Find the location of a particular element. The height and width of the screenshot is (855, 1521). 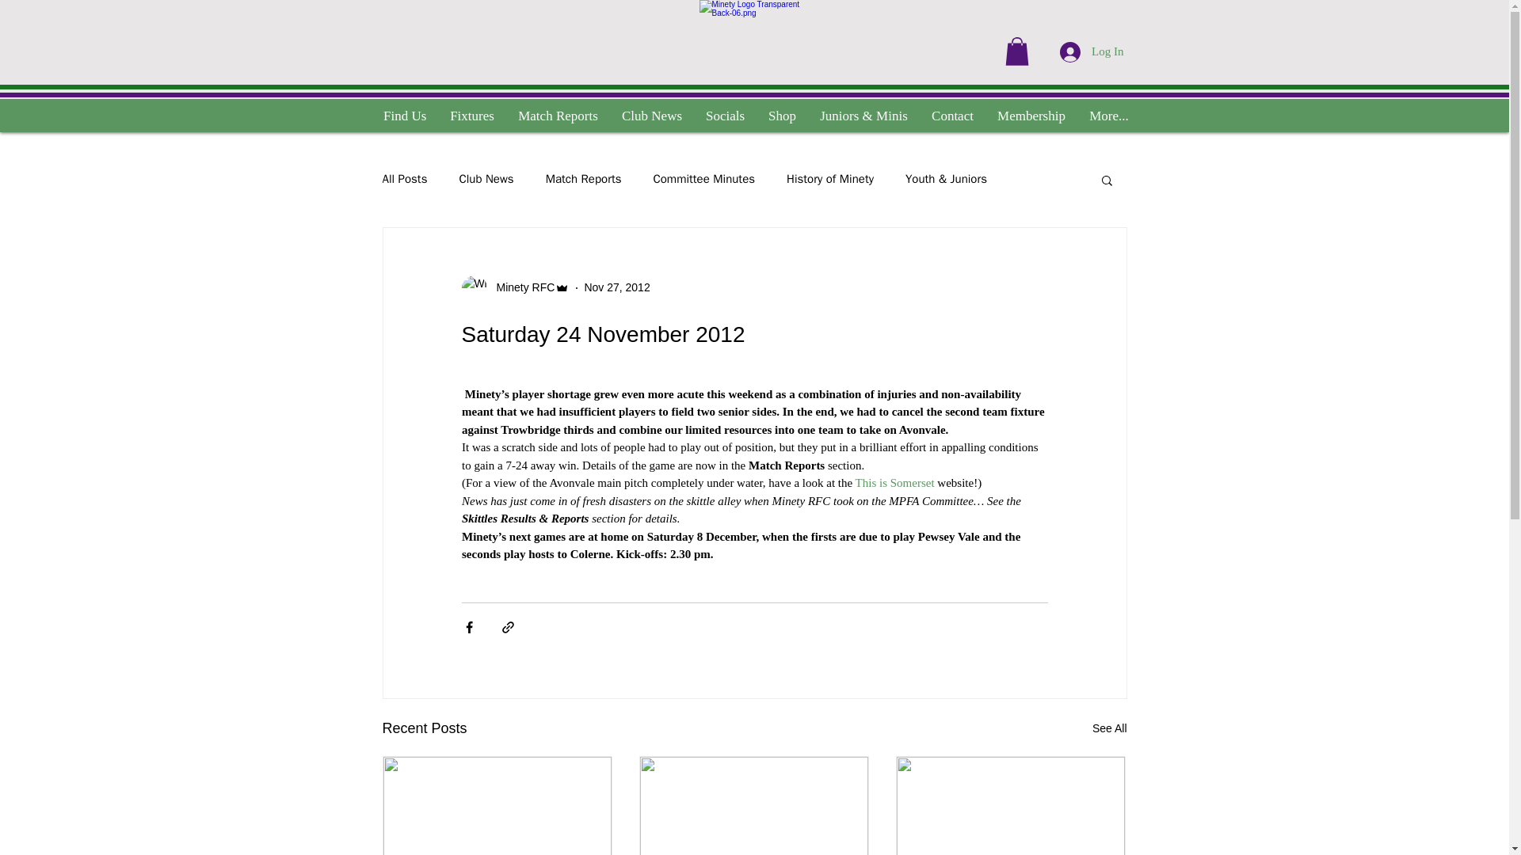

Log In is located at coordinates (1092, 51).